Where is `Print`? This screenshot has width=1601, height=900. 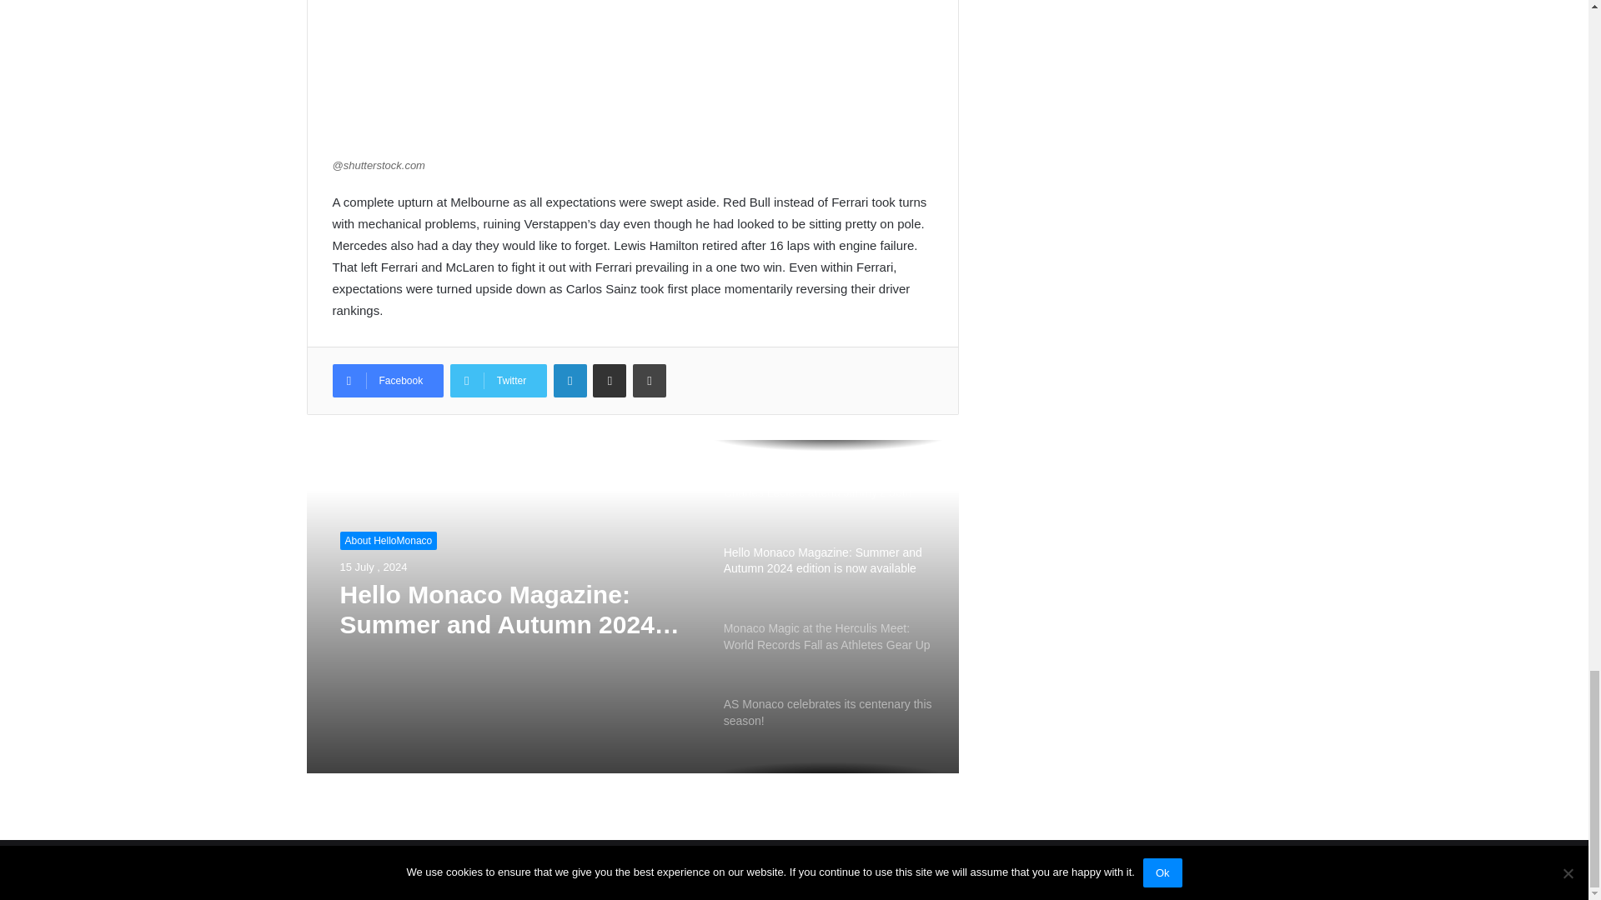
Print is located at coordinates (649, 381).